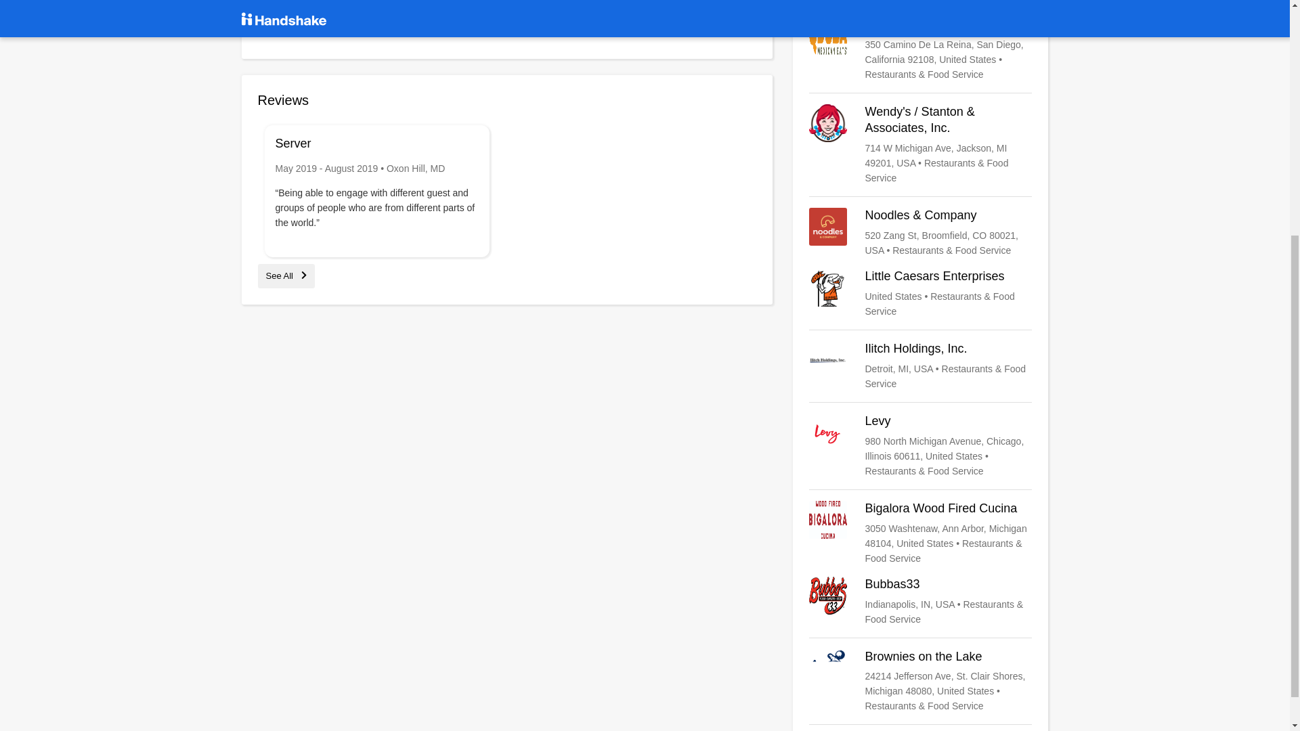 Image resolution: width=1300 pixels, height=731 pixels. What do you see at coordinates (920, 446) in the screenshot?
I see `Levy` at bounding box center [920, 446].